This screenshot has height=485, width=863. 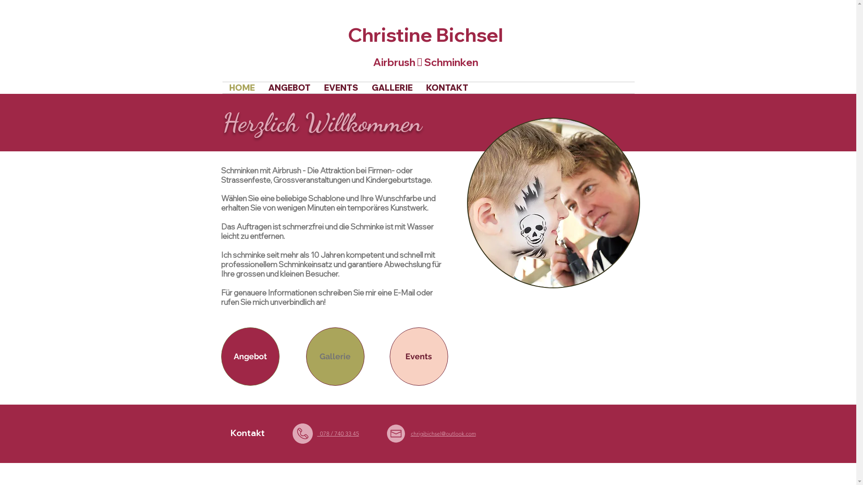 I want to click on HOME, so click(x=241, y=88).